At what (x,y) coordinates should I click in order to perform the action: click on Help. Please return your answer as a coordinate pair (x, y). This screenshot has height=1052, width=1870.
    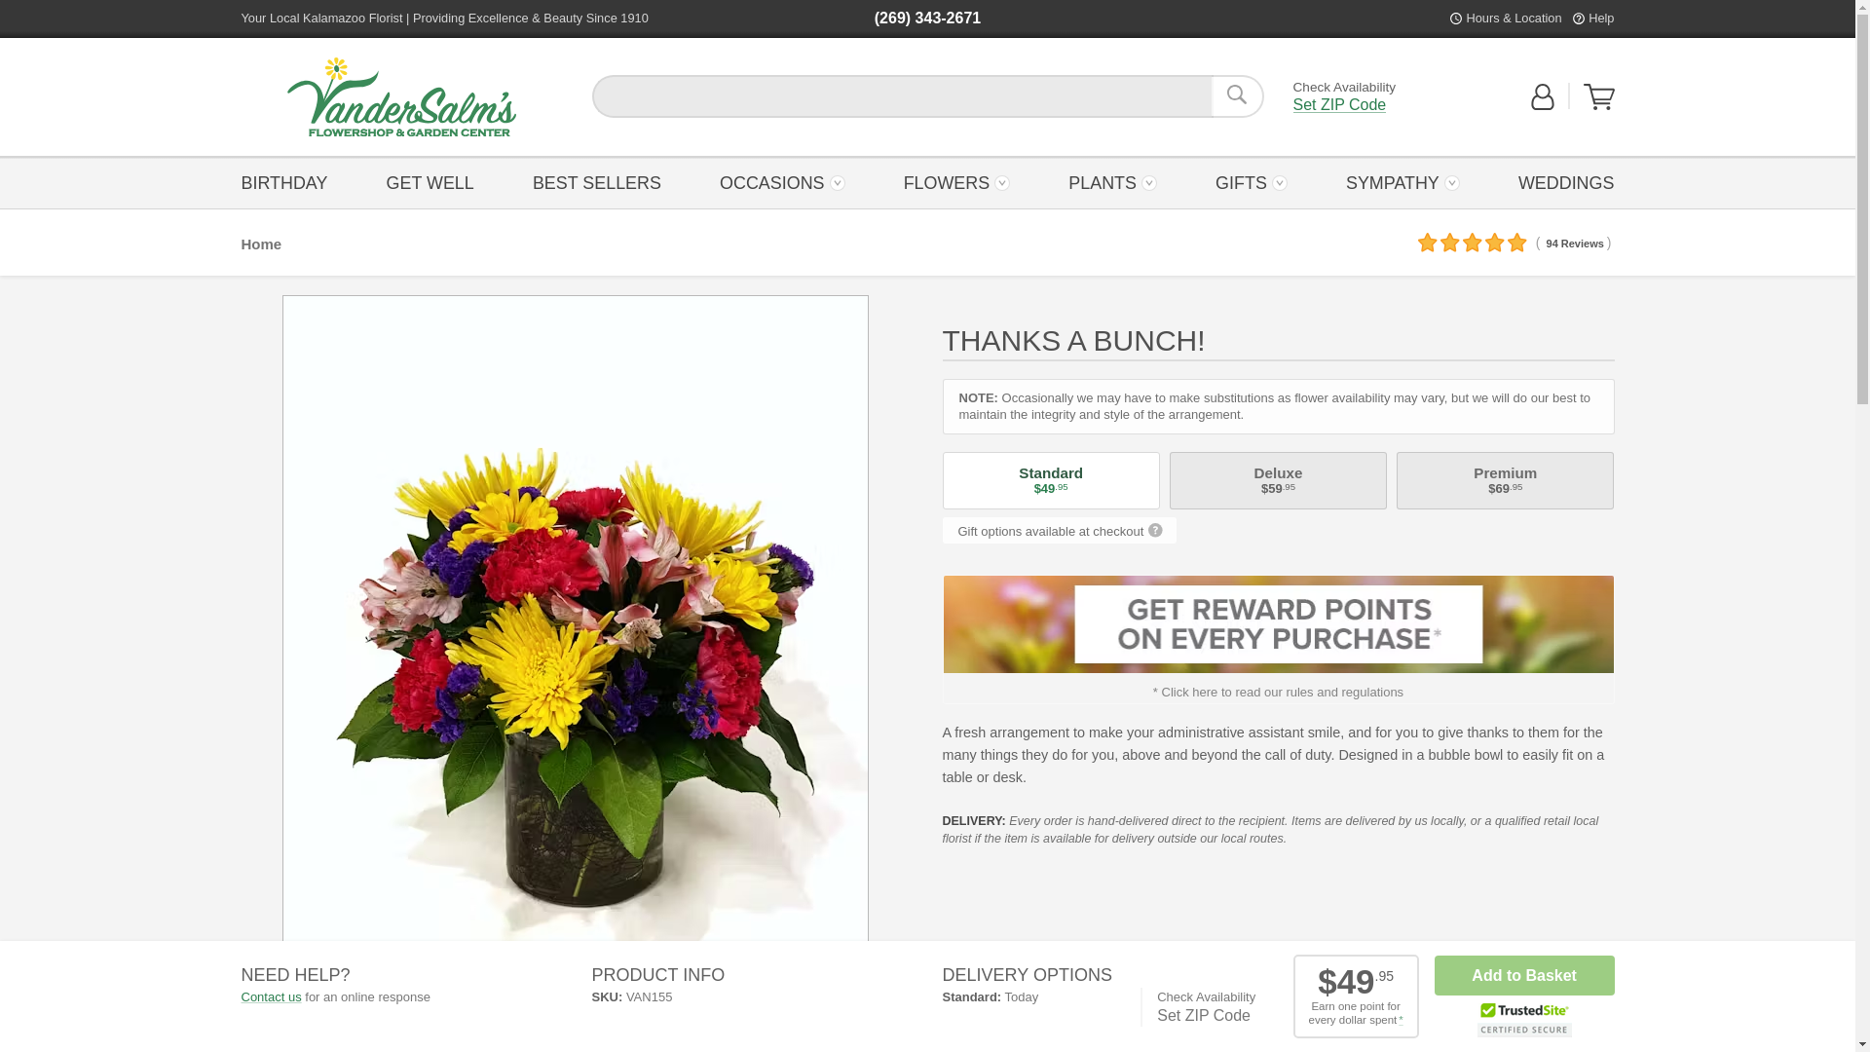
    Looking at the image, I should click on (1600, 18).